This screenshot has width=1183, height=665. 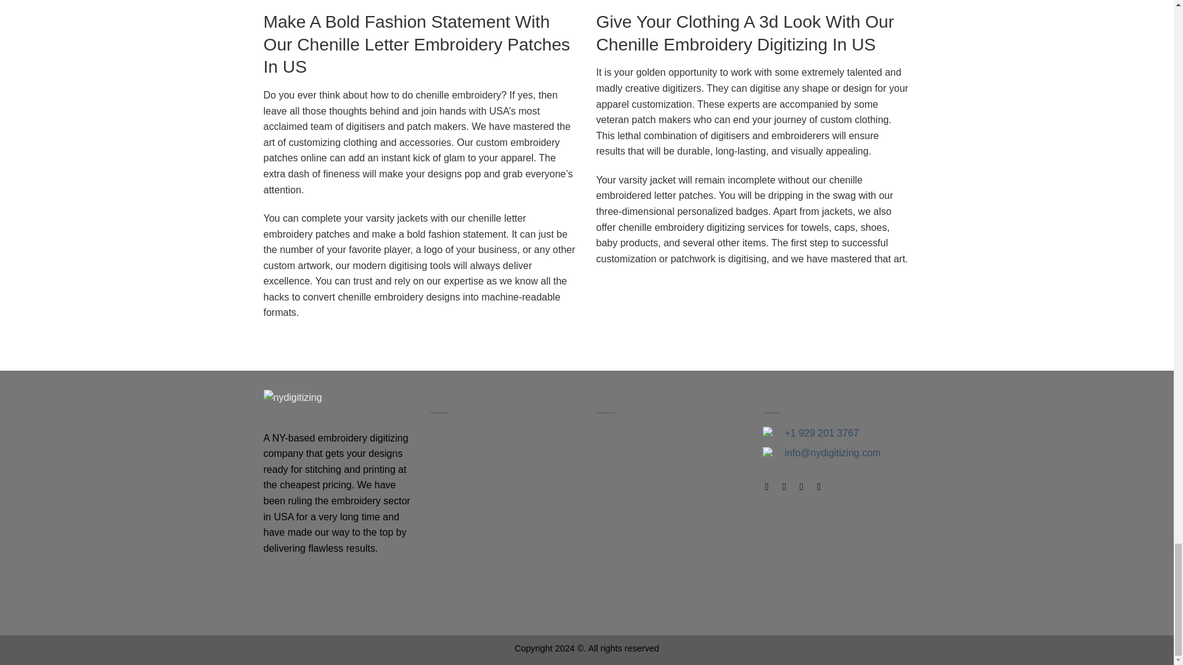 What do you see at coordinates (635, 509) in the screenshot?
I see `Chenille Digitizing` at bounding box center [635, 509].